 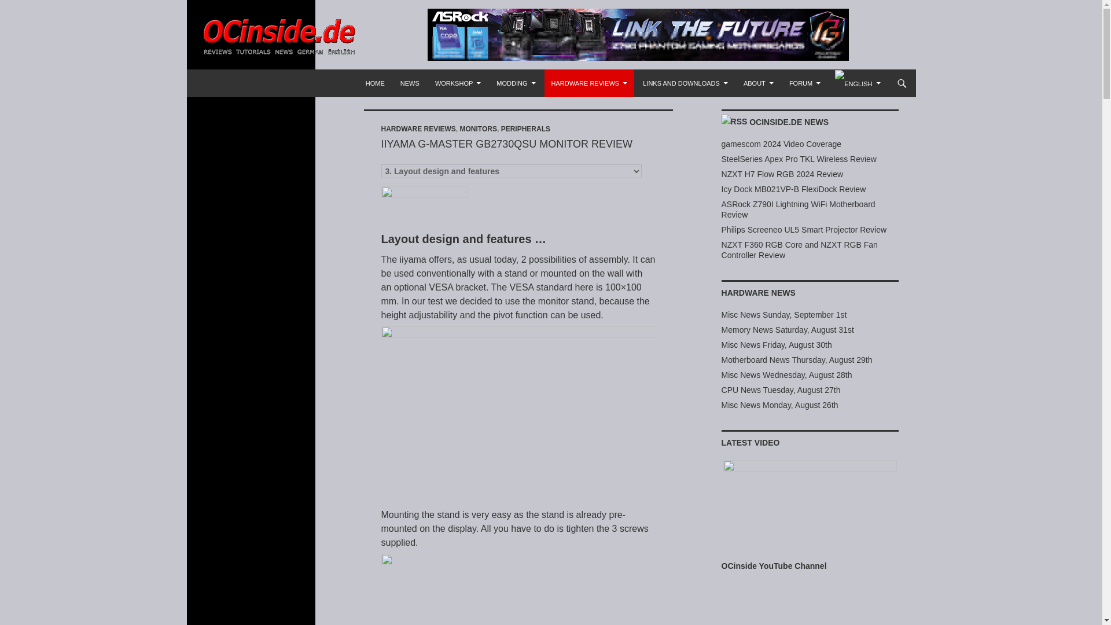 I want to click on Redaktion ocinside.de PC Hardware Portal International, so click(x=341, y=83).